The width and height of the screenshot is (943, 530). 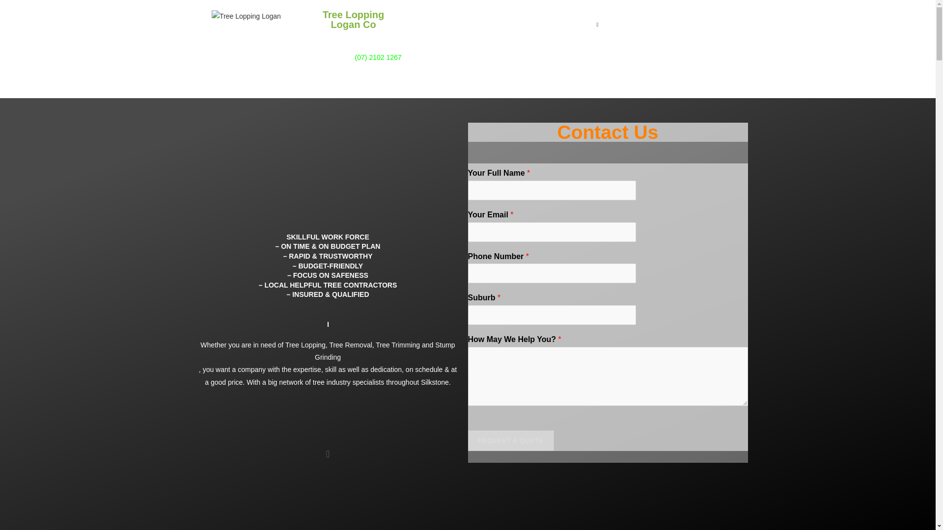 What do you see at coordinates (246, 16) in the screenshot?
I see `Tree Lopping Logan Co` at bounding box center [246, 16].